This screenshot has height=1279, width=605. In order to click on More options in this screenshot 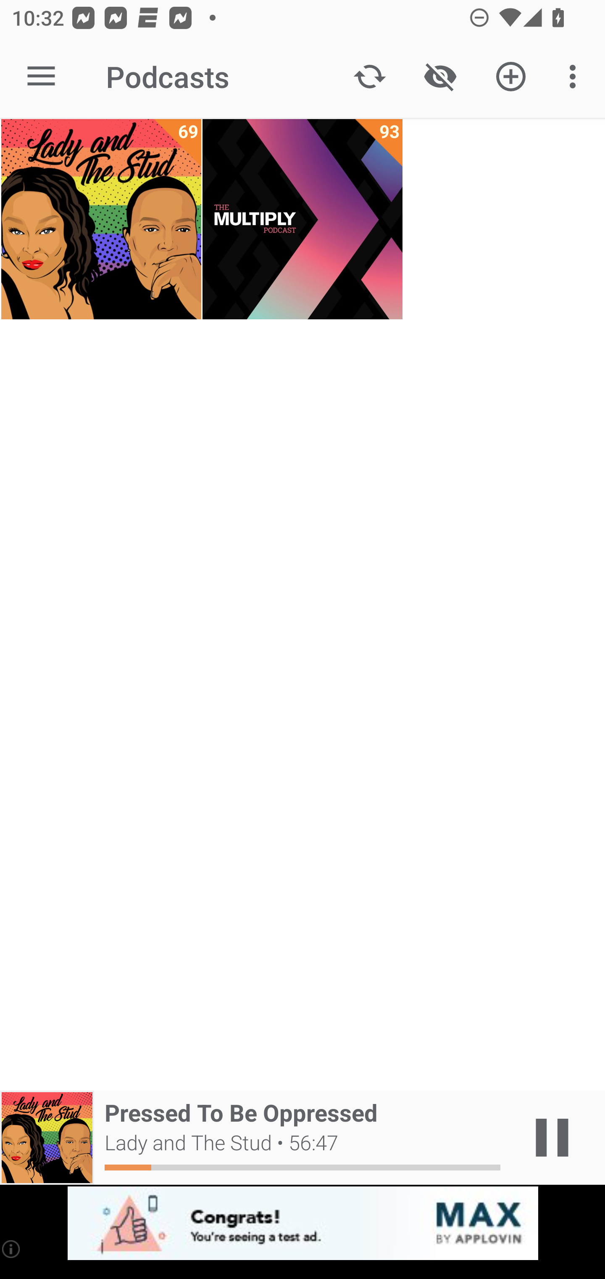, I will do `click(576, 77)`.